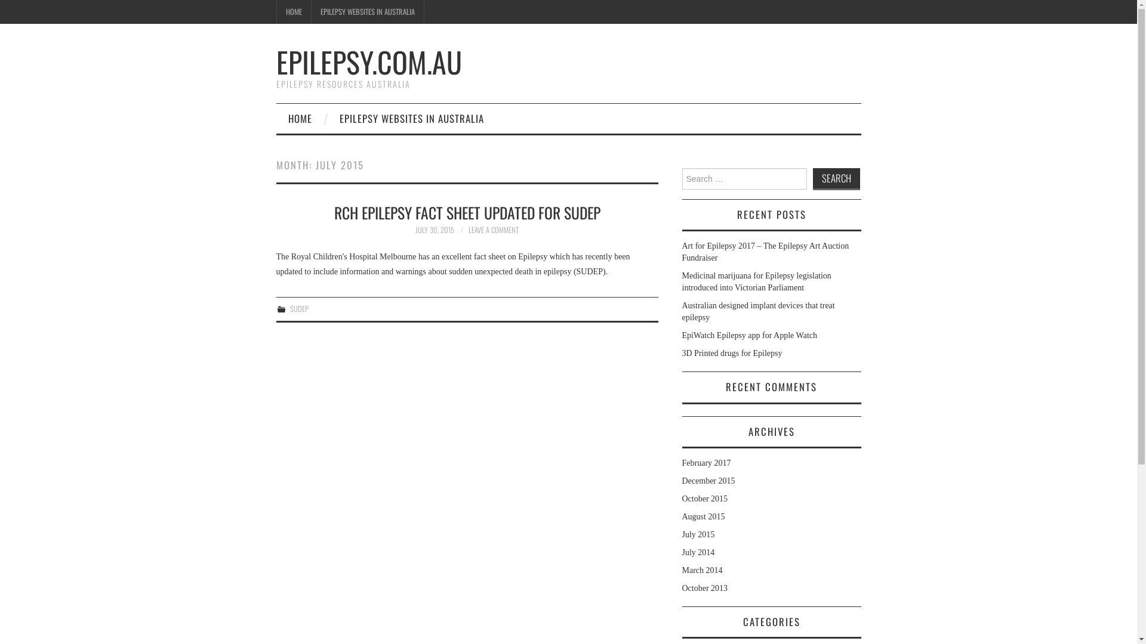  I want to click on 3D Printed drugs for Epilepsy, so click(732, 353).